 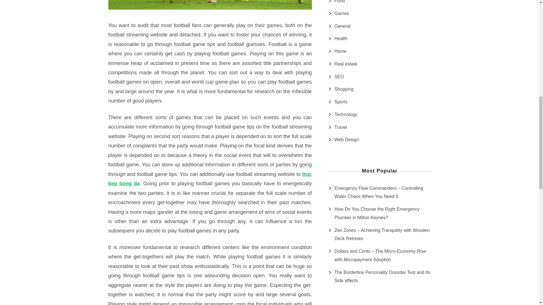 I want to click on Web Design, so click(x=347, y=140).